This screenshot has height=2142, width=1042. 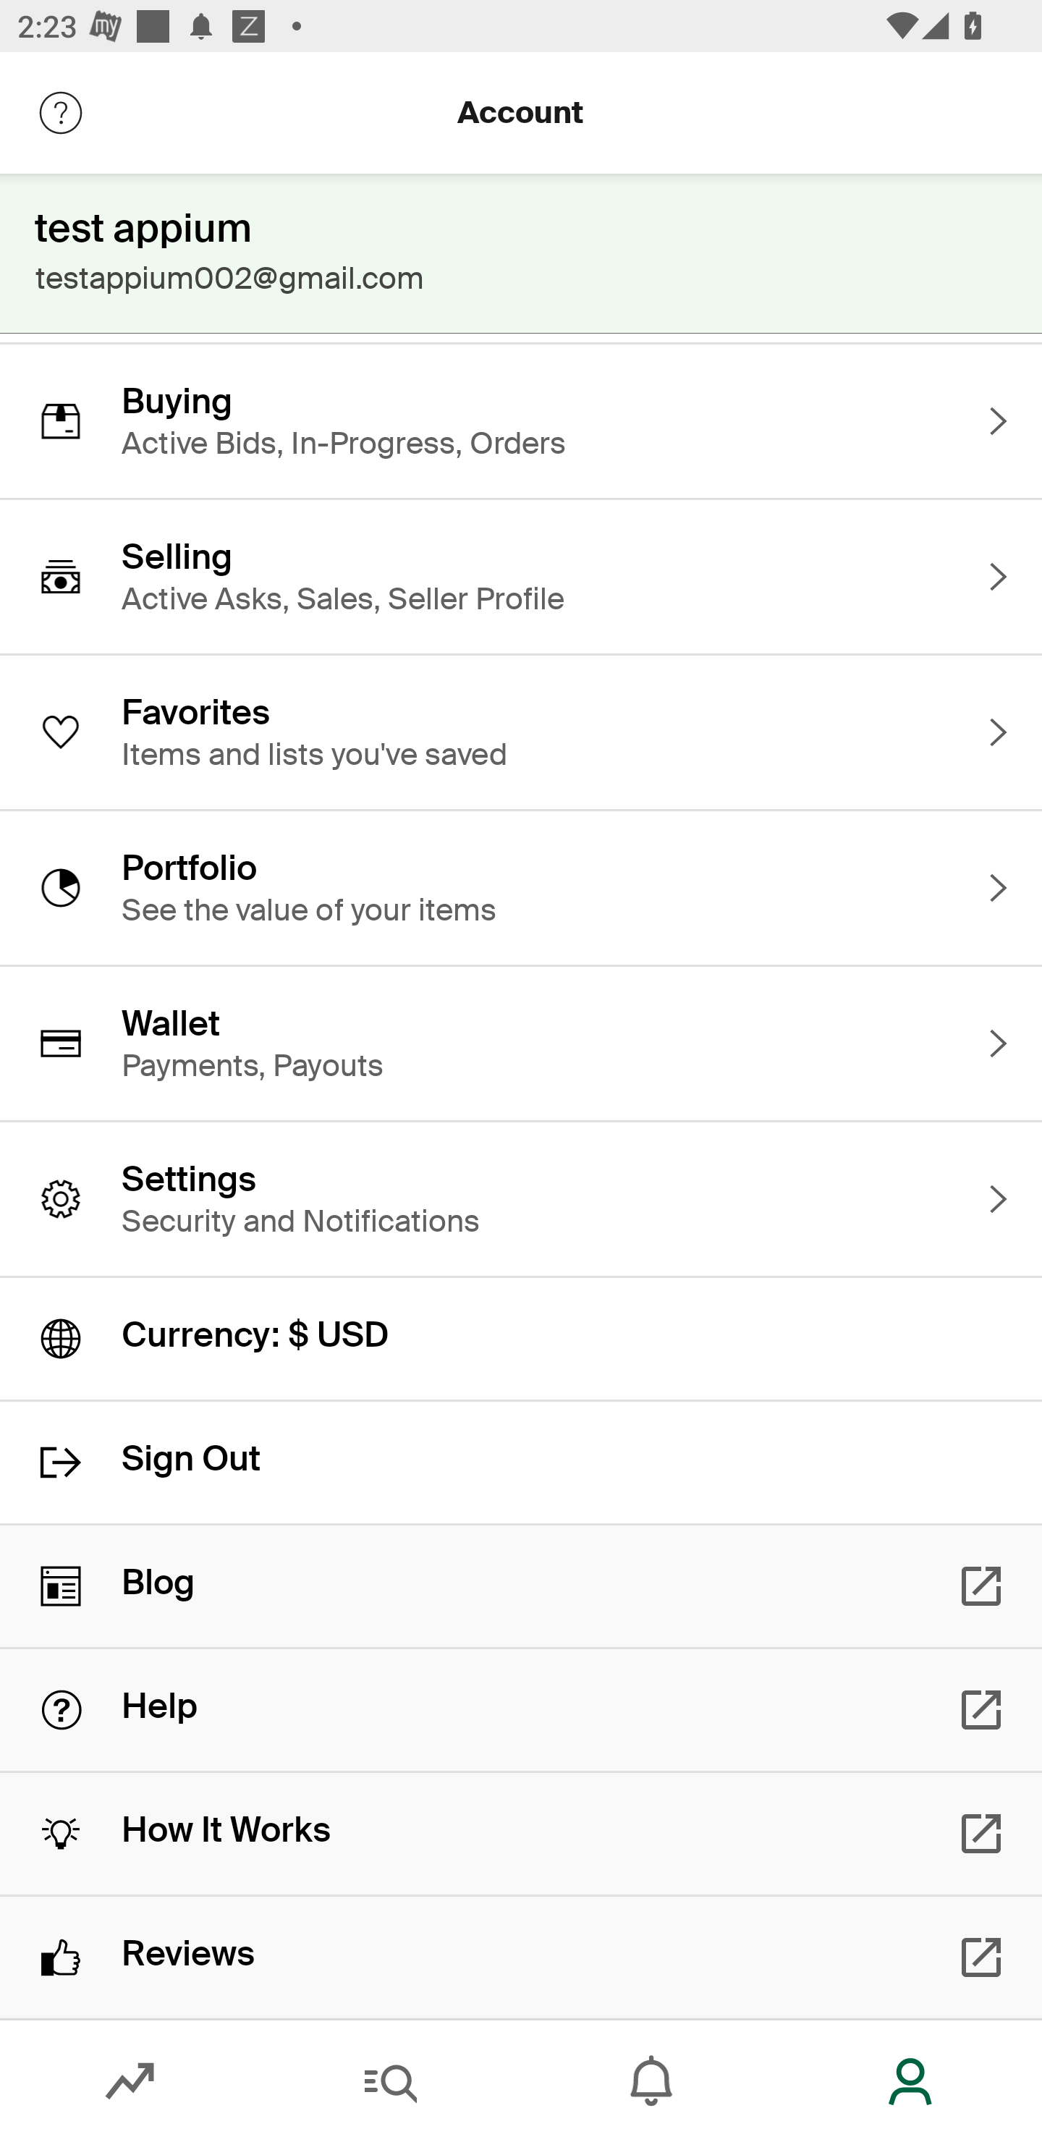 I want to click on Inbox, so click(x=651, y=2081).